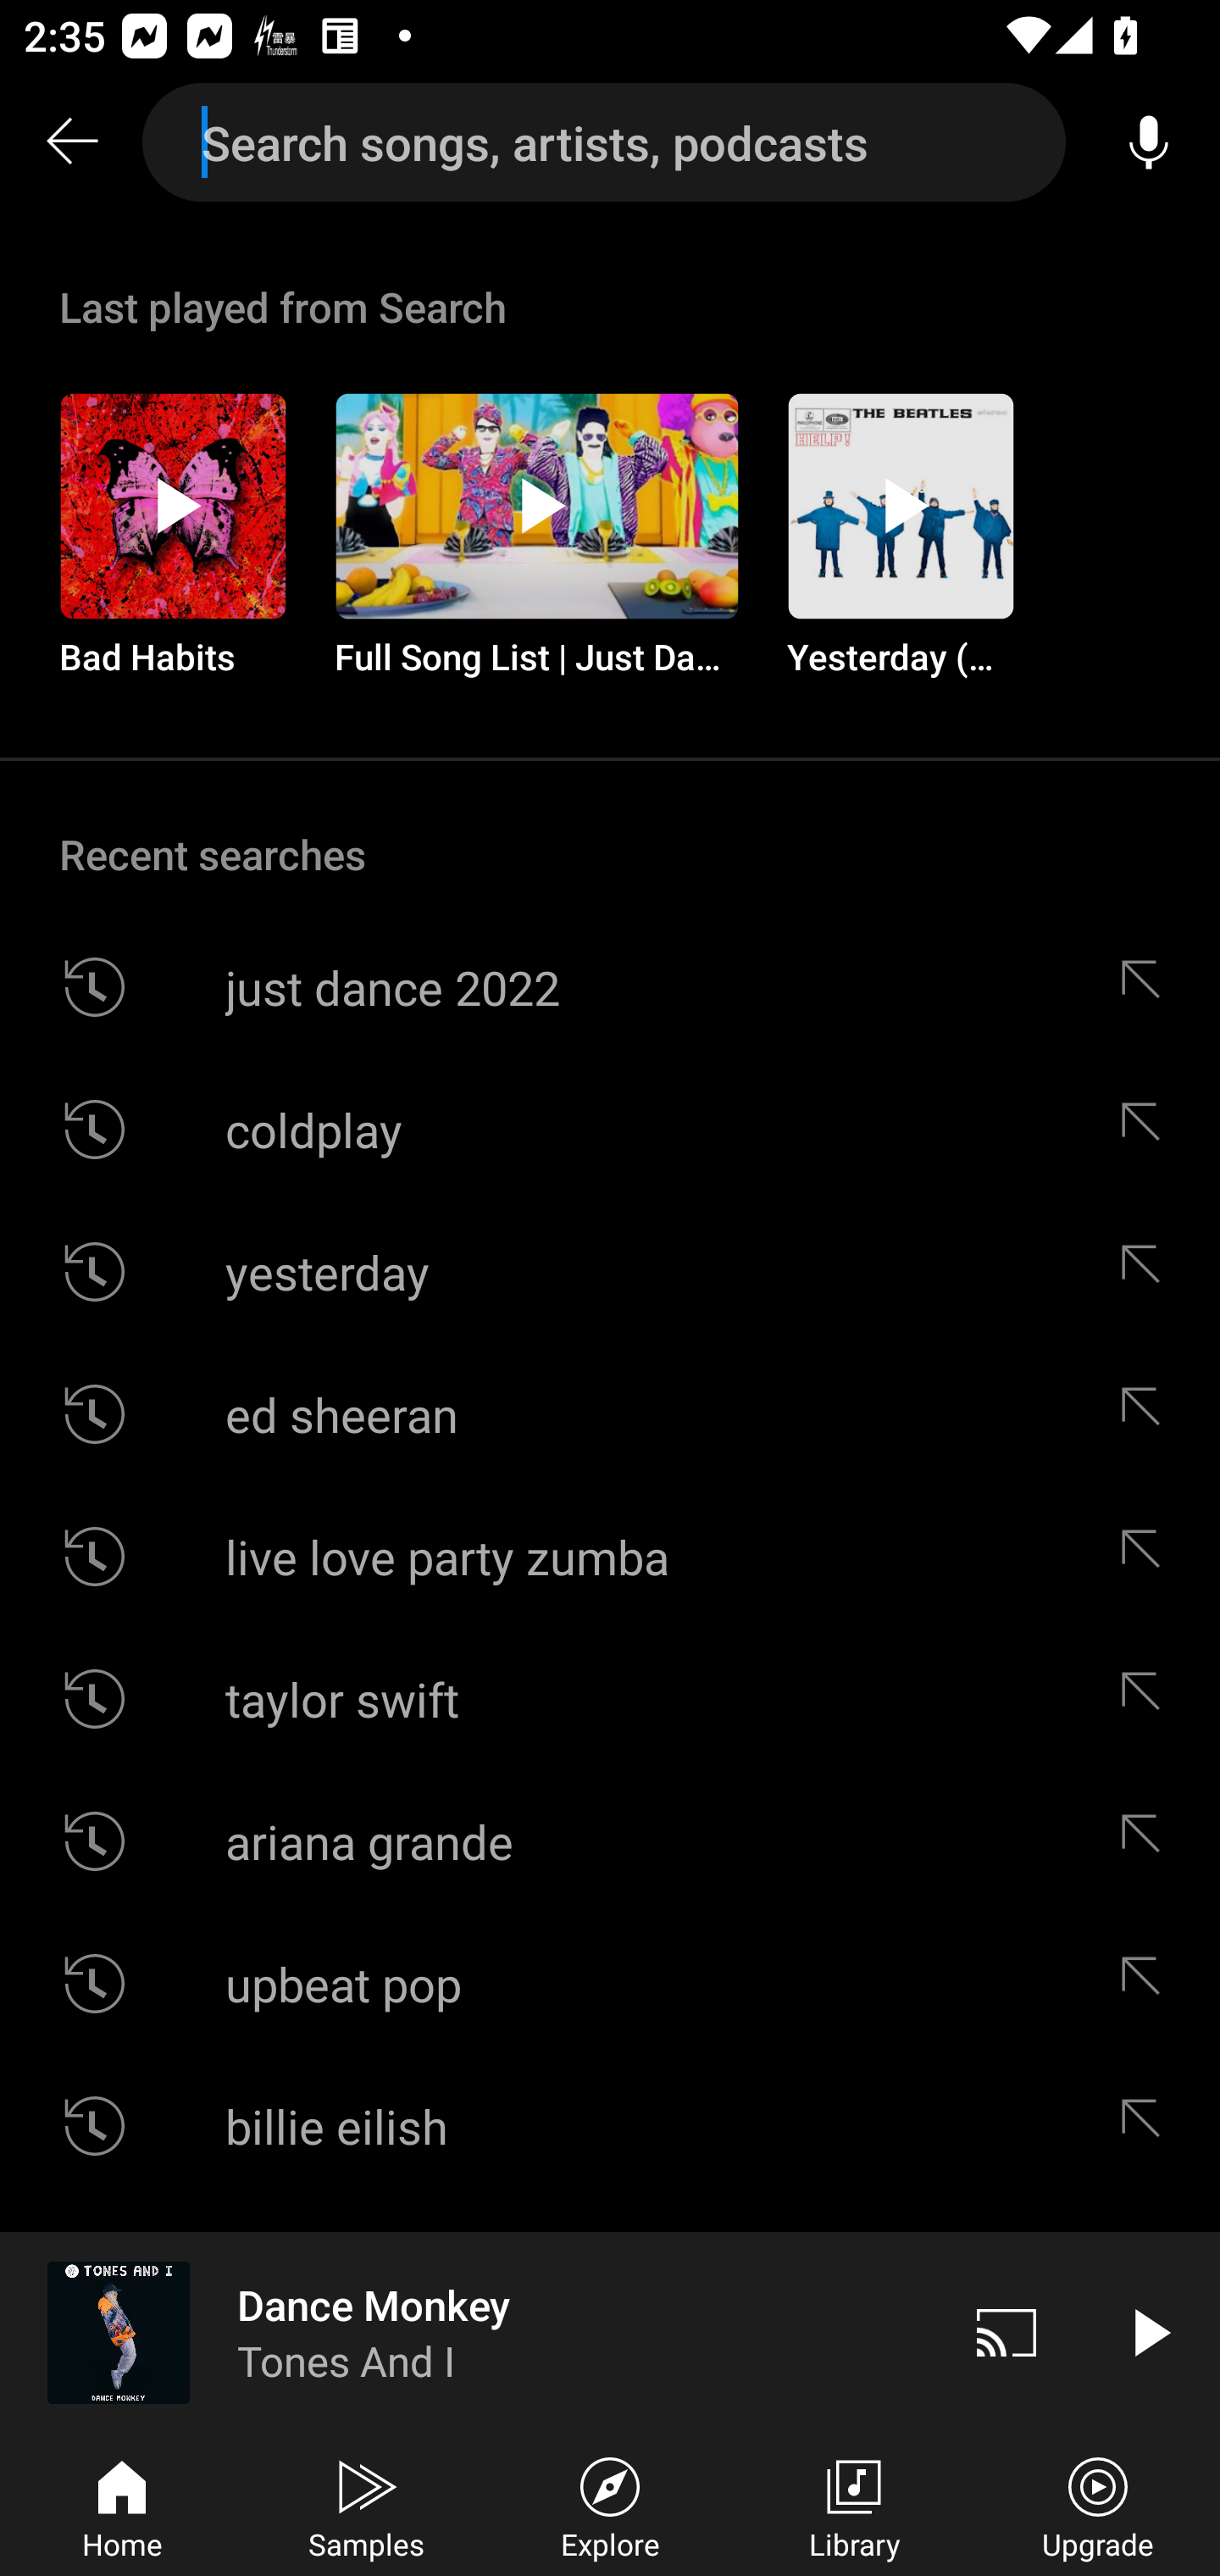  Describe the element at coordinates (610, 1413) in the screenshot. I see `ed sheeran Edit suggestion ed sheeran` at that location.